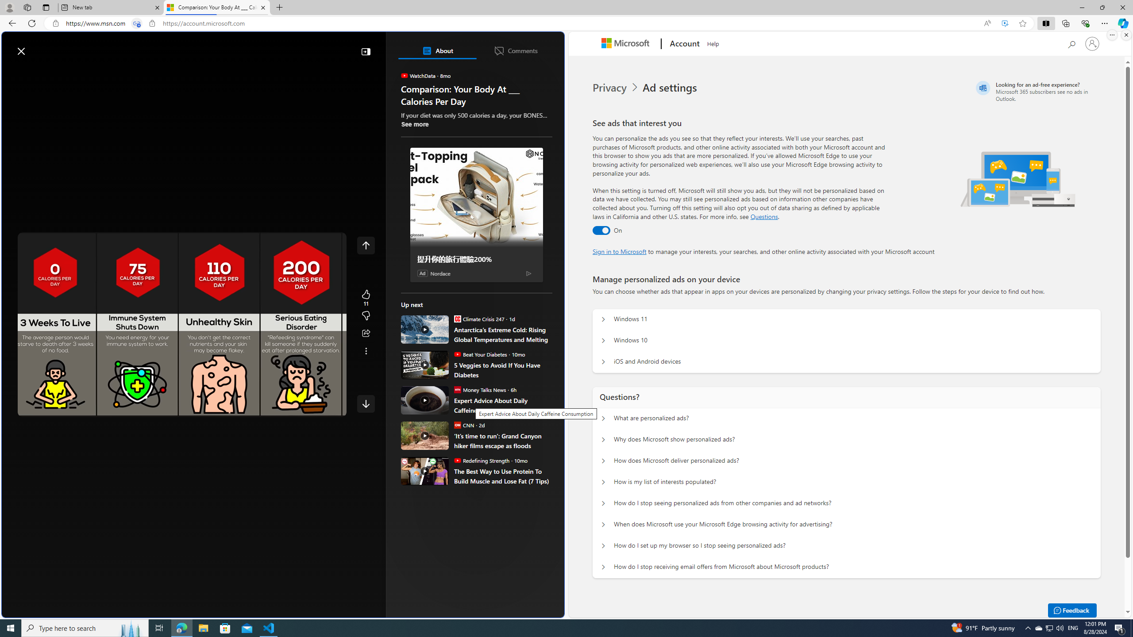  Describe the element at coordinates (285, 47) in the screenshot. I see `Enter your search term` at that location.